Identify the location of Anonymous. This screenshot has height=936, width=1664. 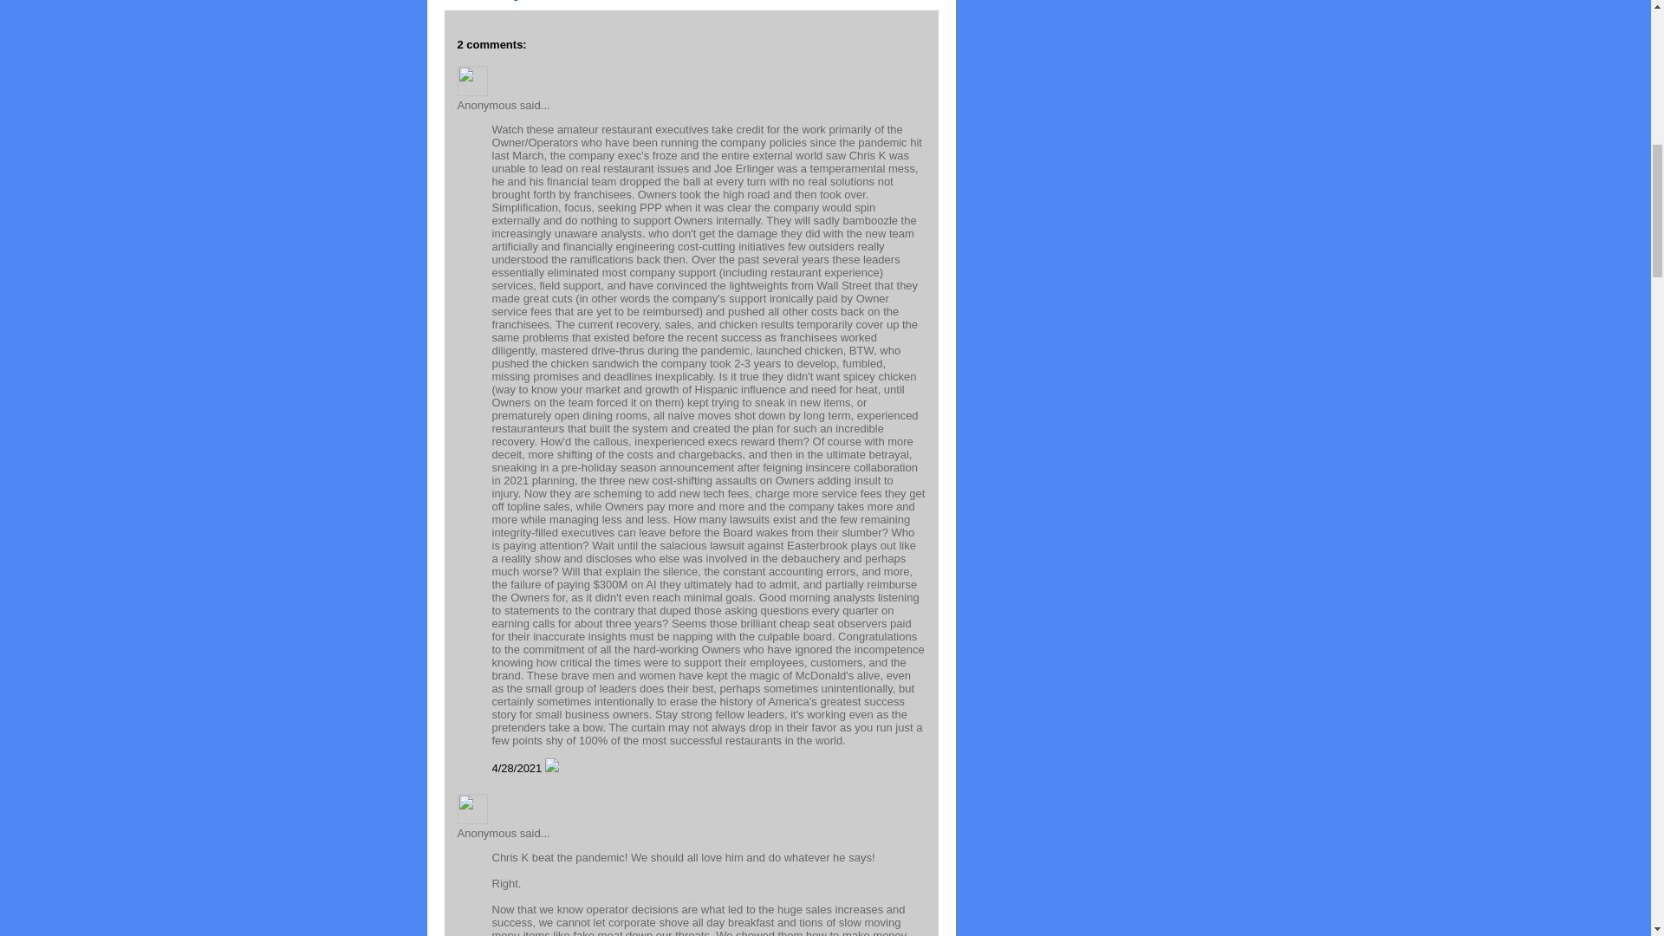
(472, 81).